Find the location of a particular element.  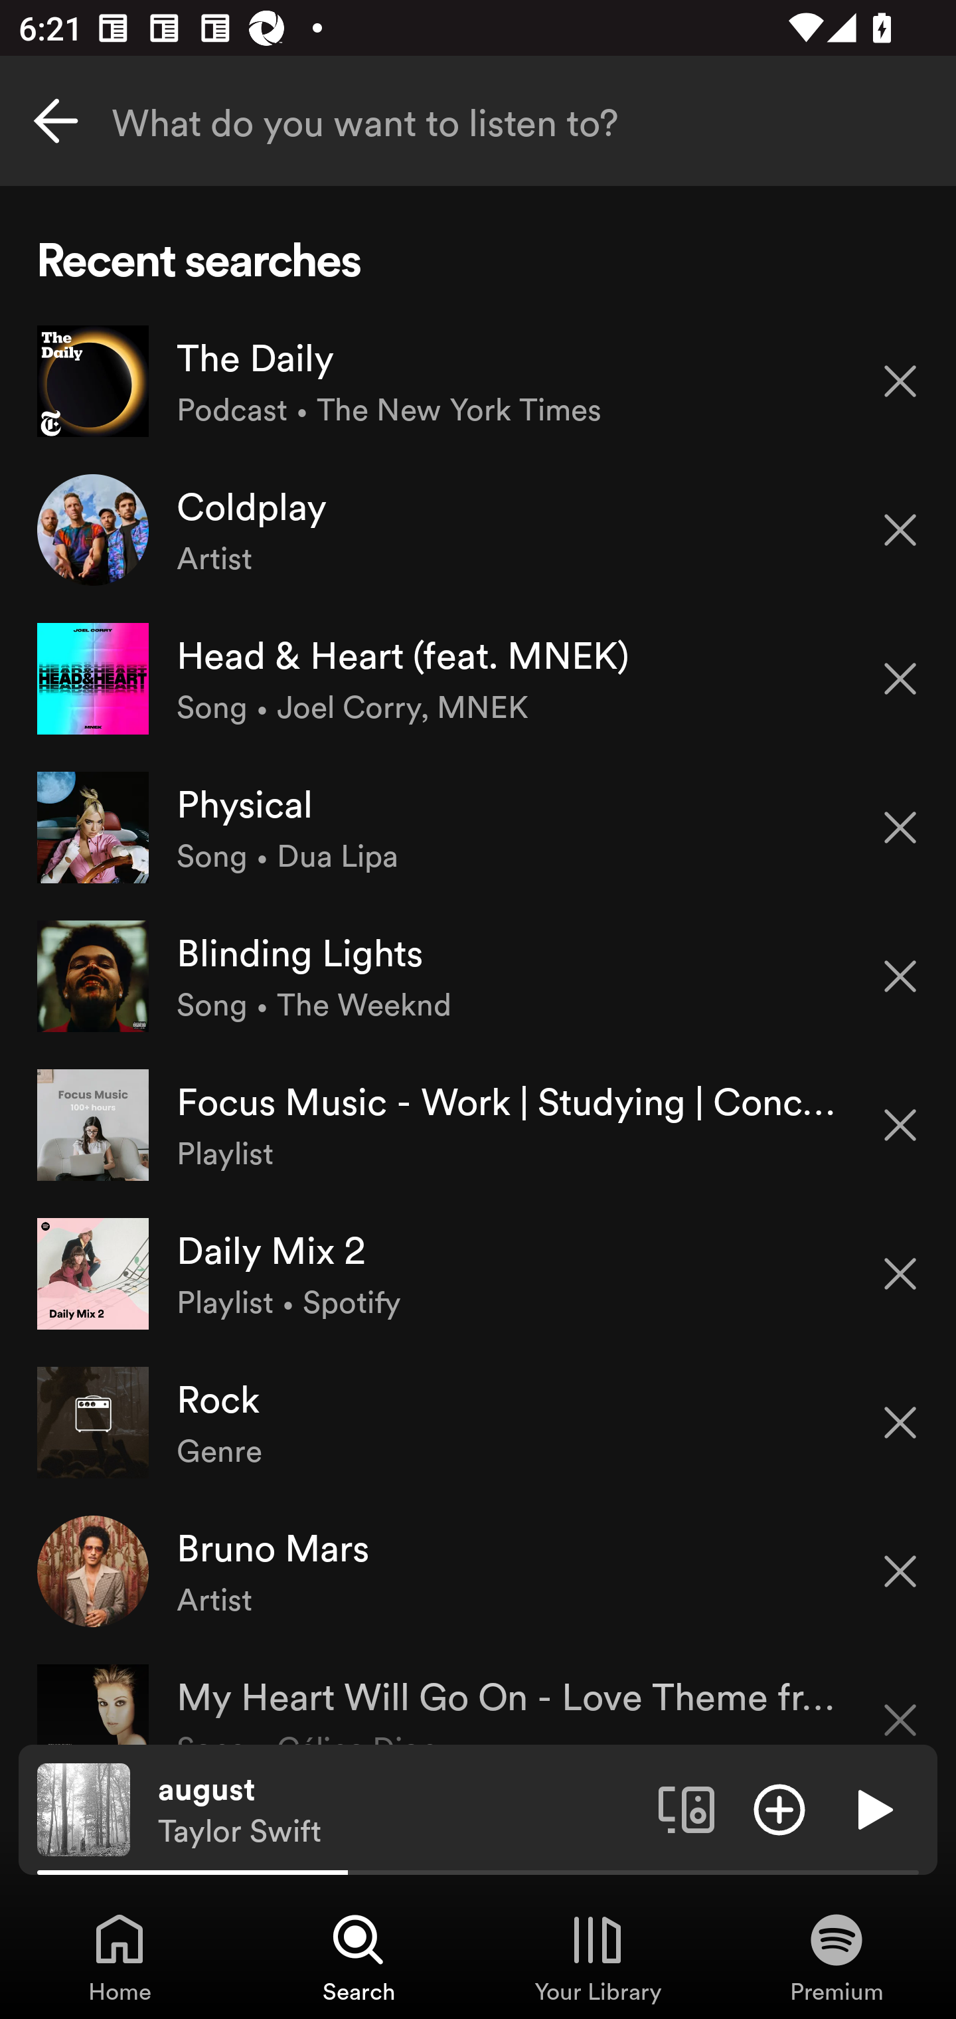

Remove is located at coordinates (900, 828).